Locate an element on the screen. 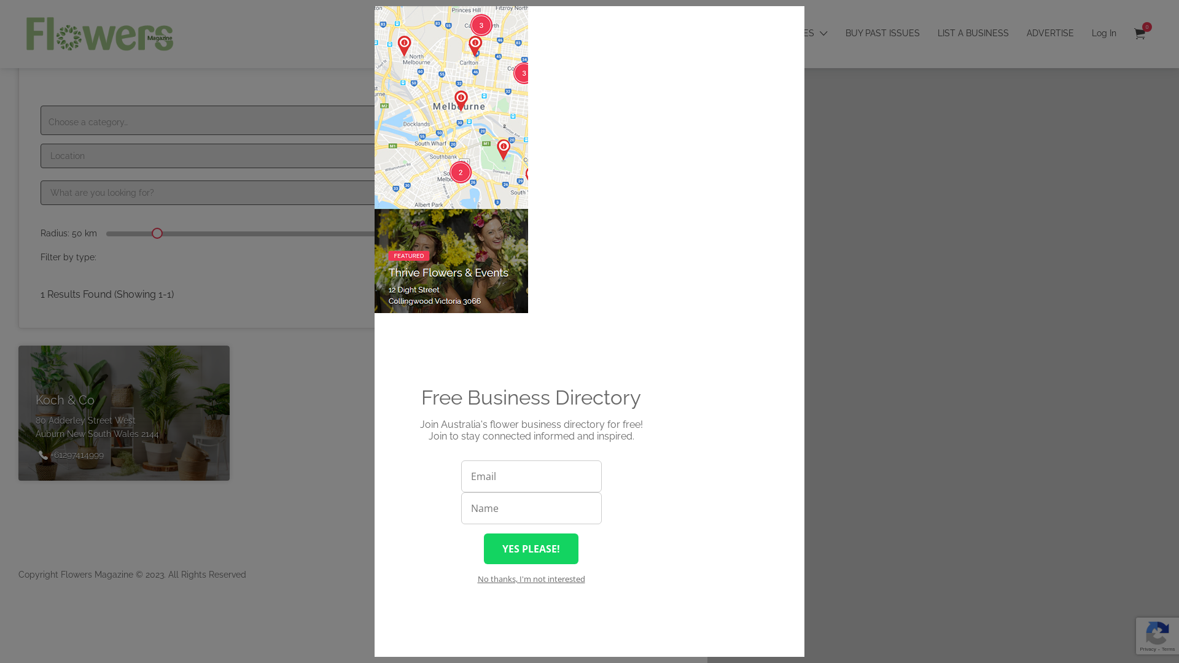 The height and width of the screenshot is (663, 1179). ADVERTISE is located at coordinates (1050, 33).